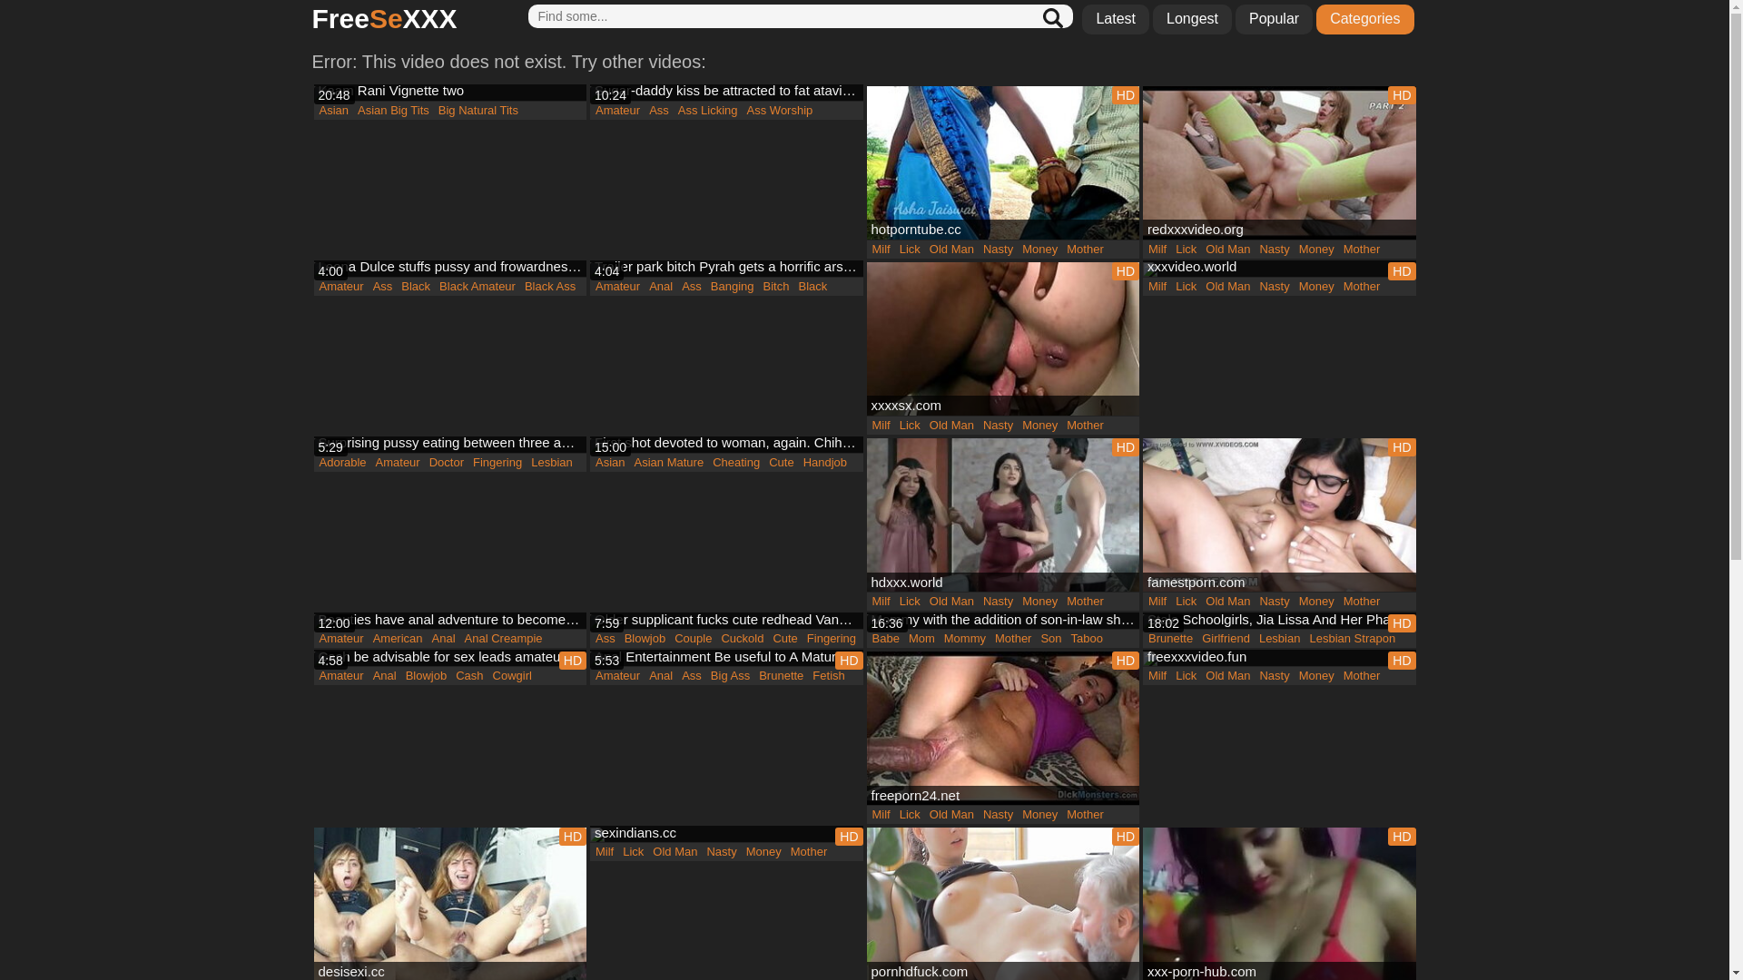 The width and height of the screenshot is (1743, 980). I want to click on Amateur, so click(617, 111).